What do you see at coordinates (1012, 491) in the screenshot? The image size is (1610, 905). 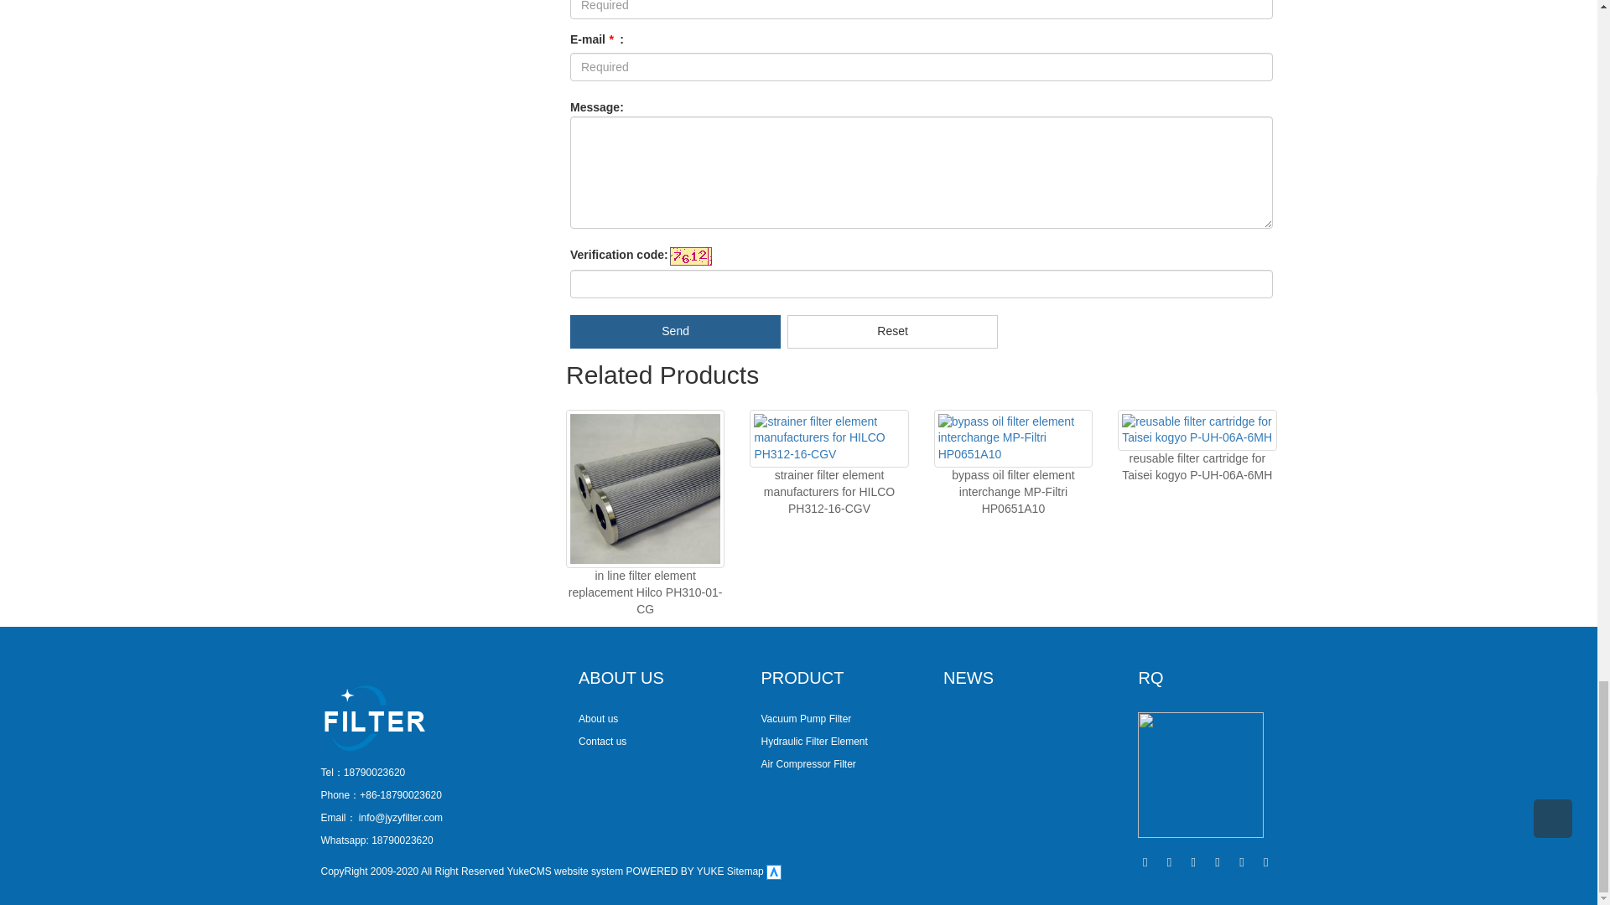 I see `bypass oil filter element interchange MP-Filtri  HP0651A10` at bounding box center [1012, 491].